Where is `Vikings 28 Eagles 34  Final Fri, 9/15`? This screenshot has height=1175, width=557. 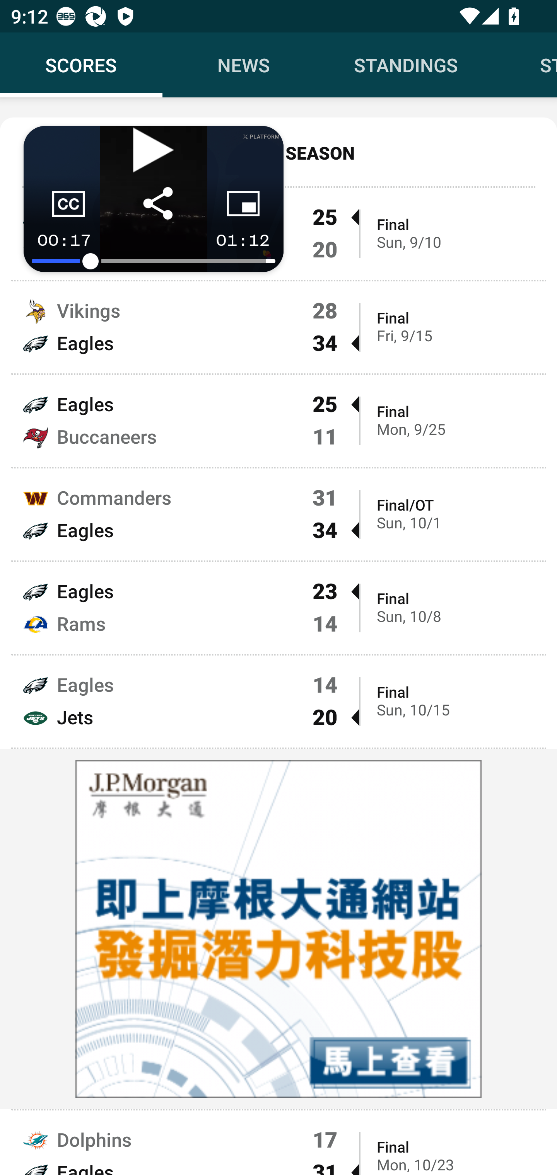
Vikings 28 Eagles 34  Final Fri, 9/15 is located at coordinates (278, 327).